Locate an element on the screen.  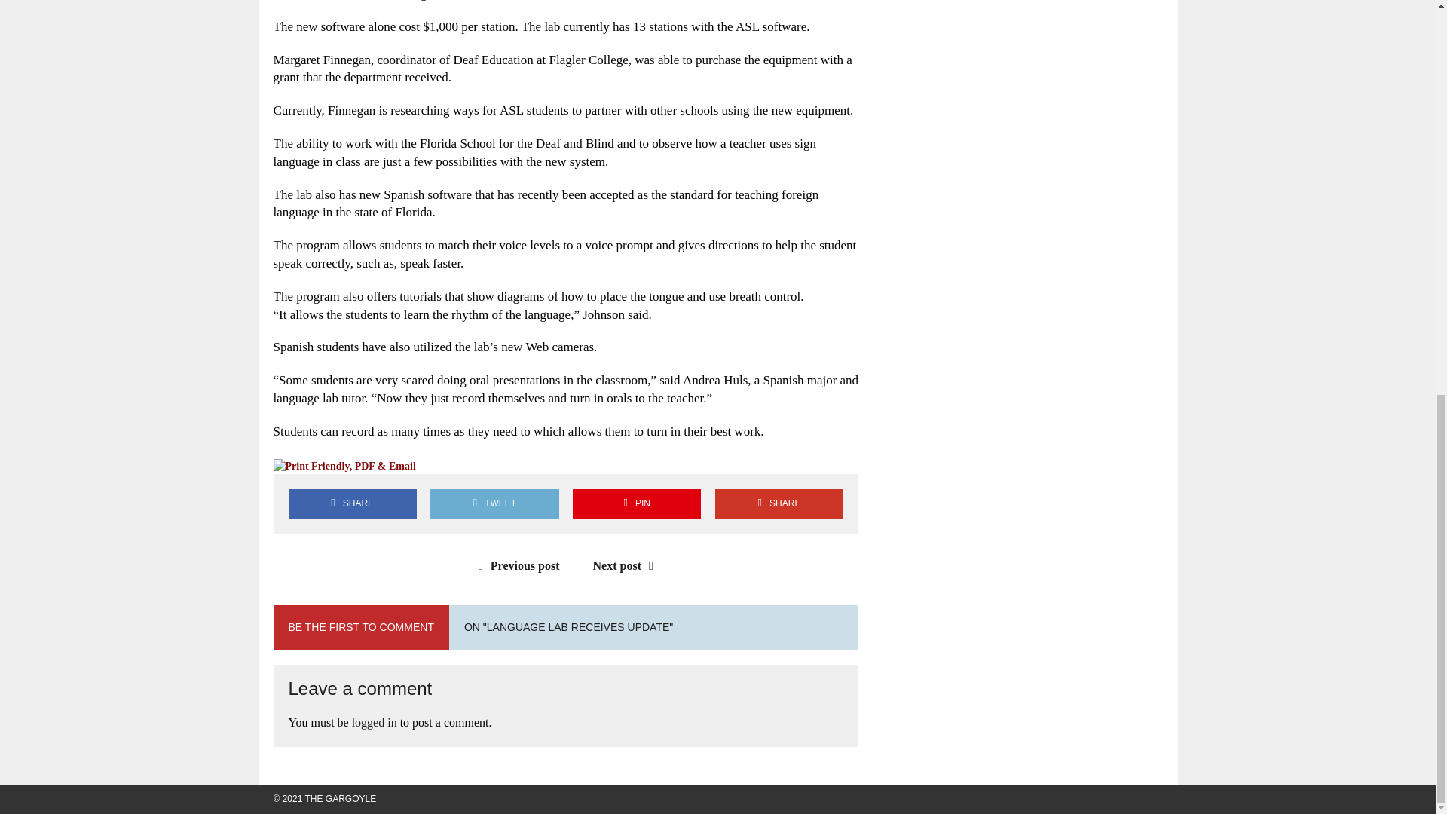
PIN is located at coordinates (636, 503).